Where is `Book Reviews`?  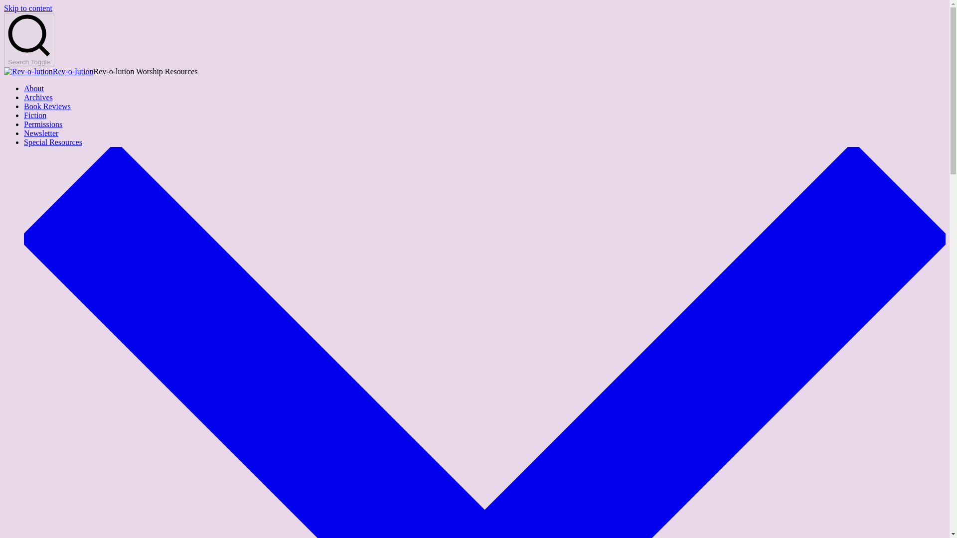
Book Reviews is located at coordinates (47, 107).